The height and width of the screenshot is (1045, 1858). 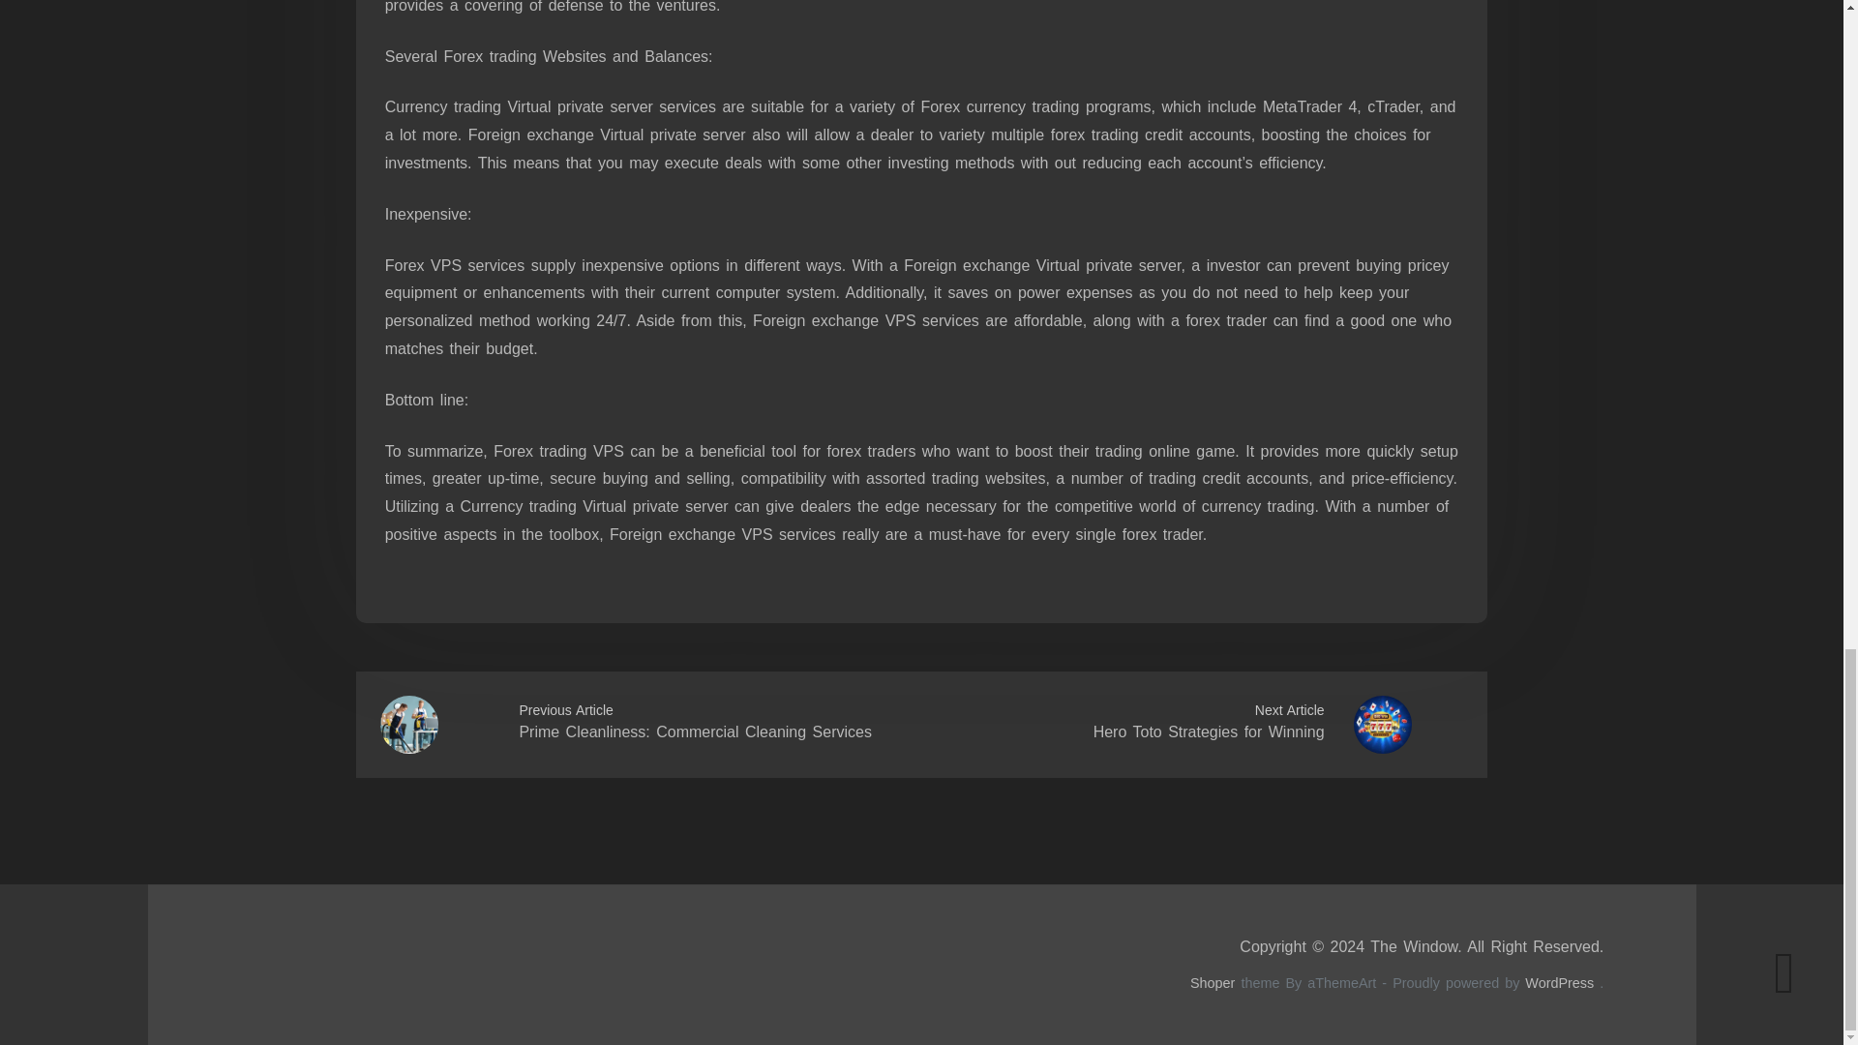 I want to click on Hero Toto Strategies for Winning, so click(x=1209, y=731).